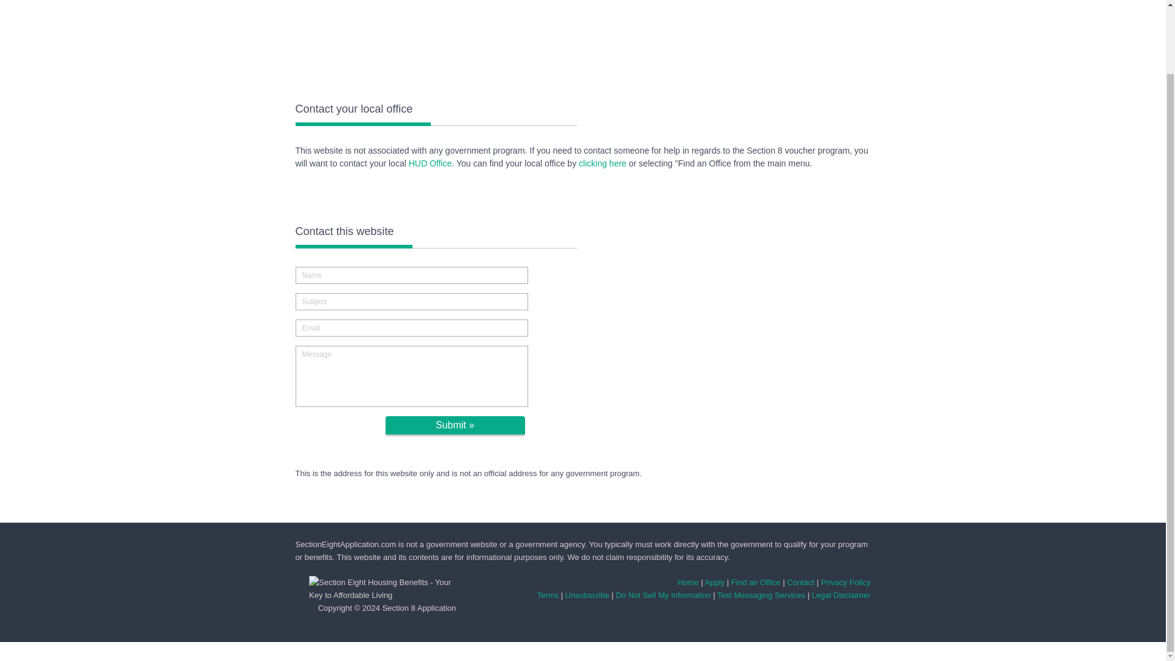  I want to click on Text Messaging Services, so click(761, 595).